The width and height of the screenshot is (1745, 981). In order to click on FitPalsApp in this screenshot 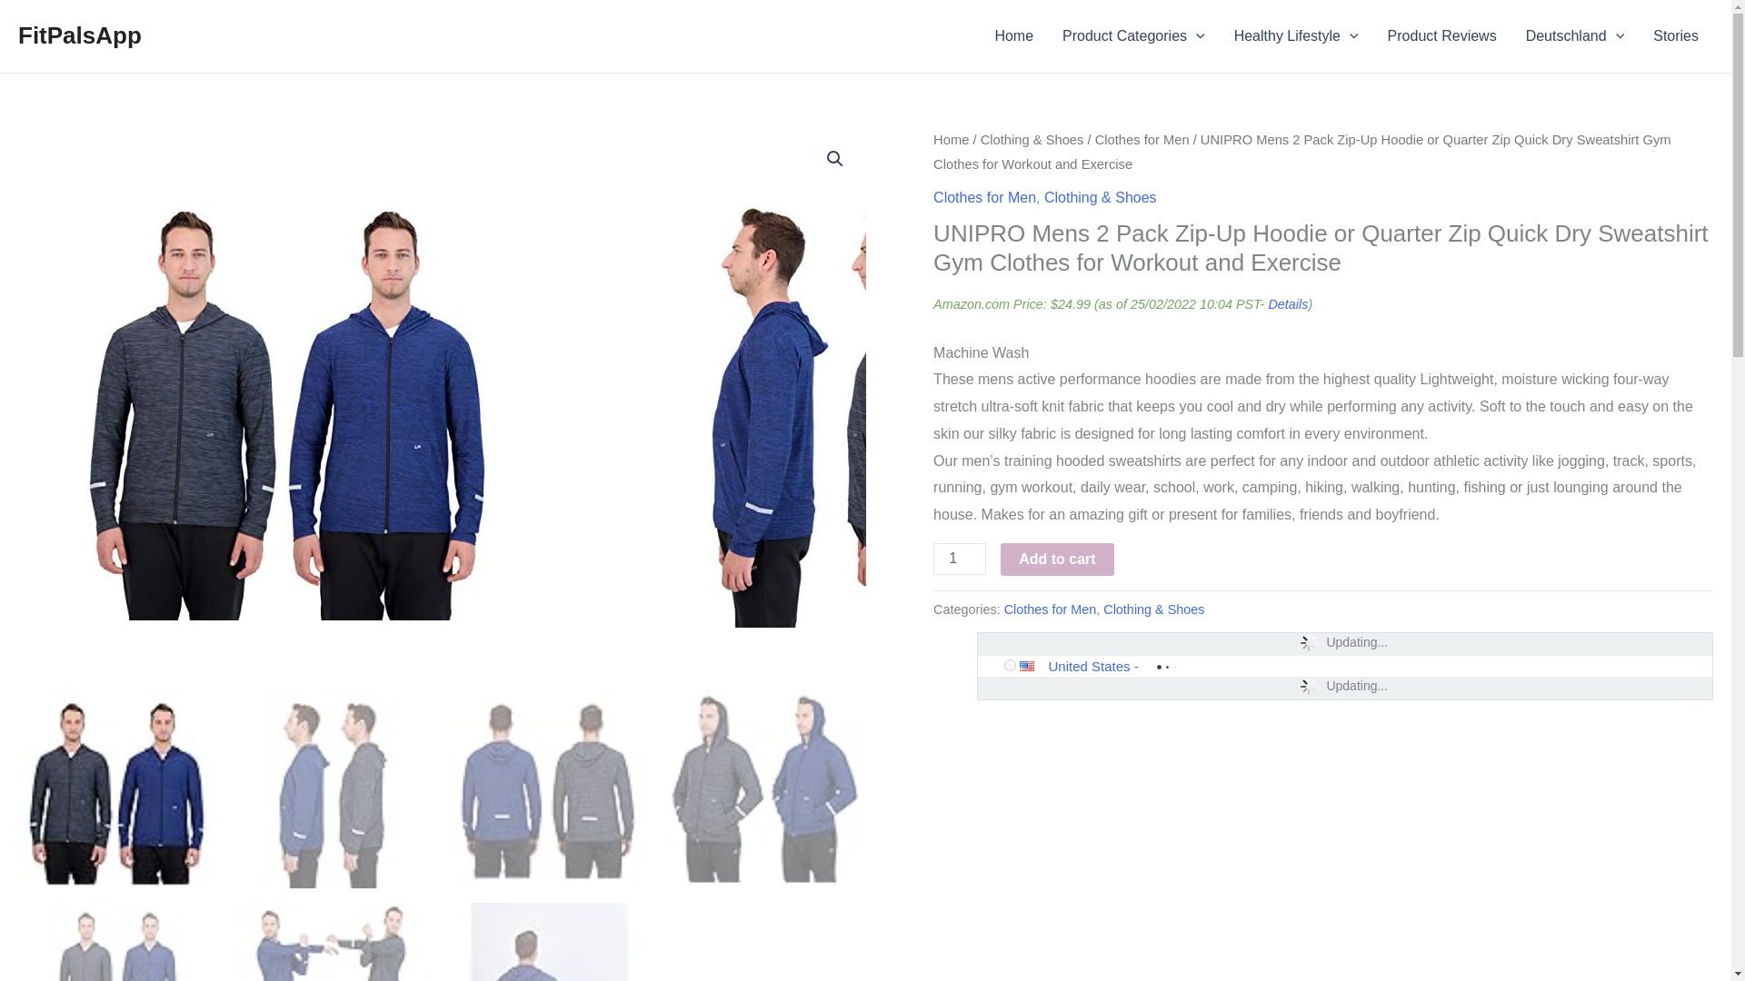, I will do `click(79, 35)`.